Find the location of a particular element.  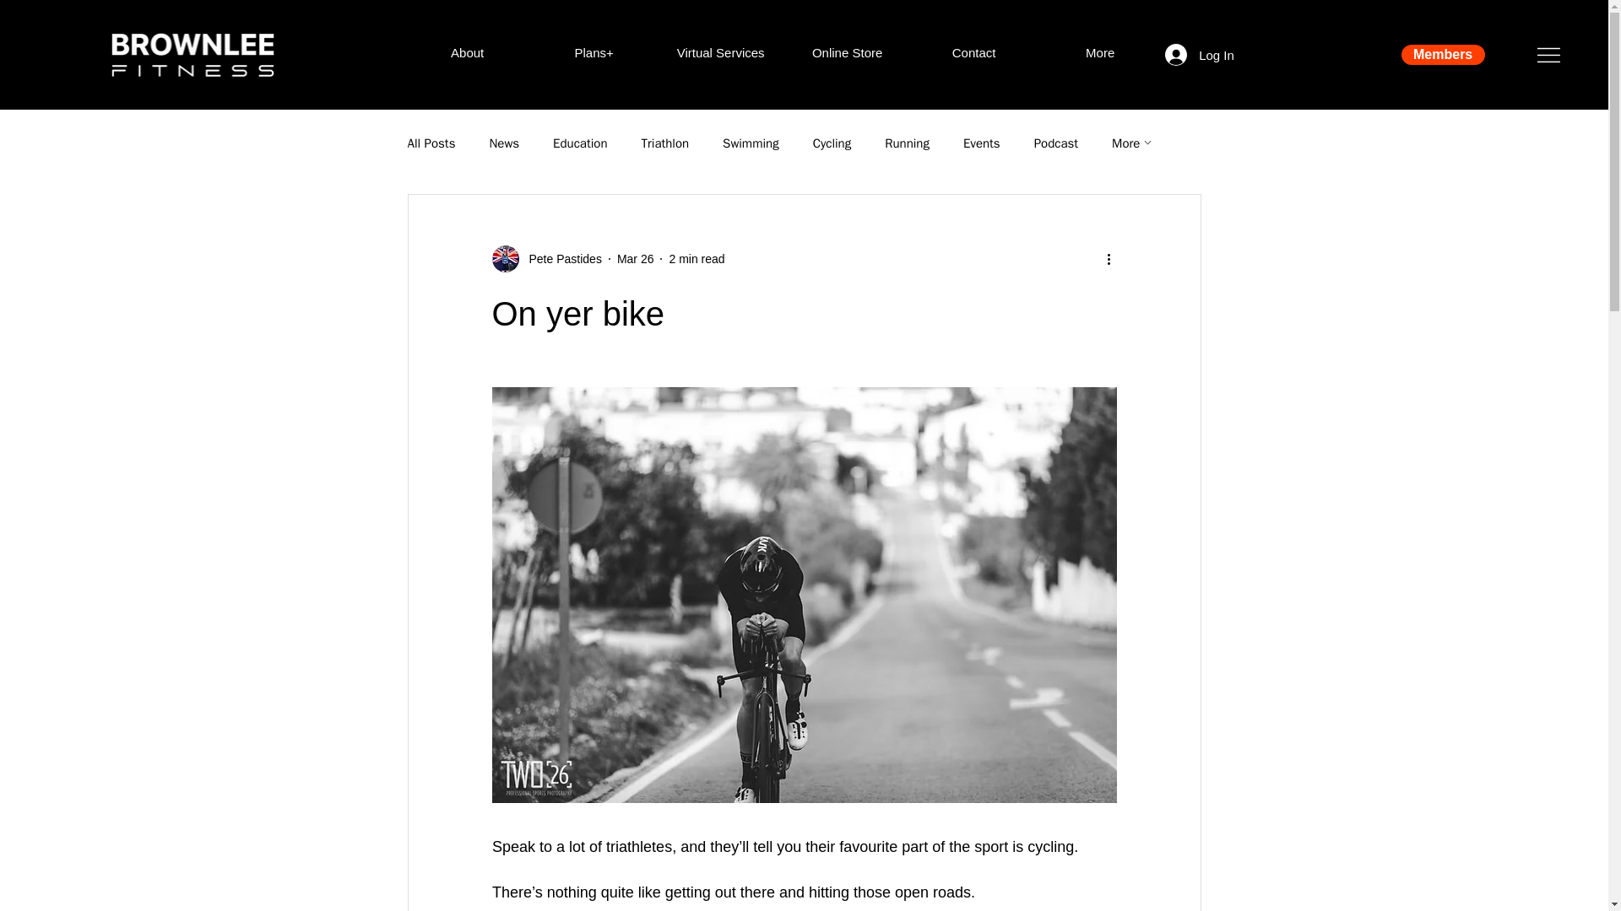

Pete Pastides is located at coordinates (560, 258).